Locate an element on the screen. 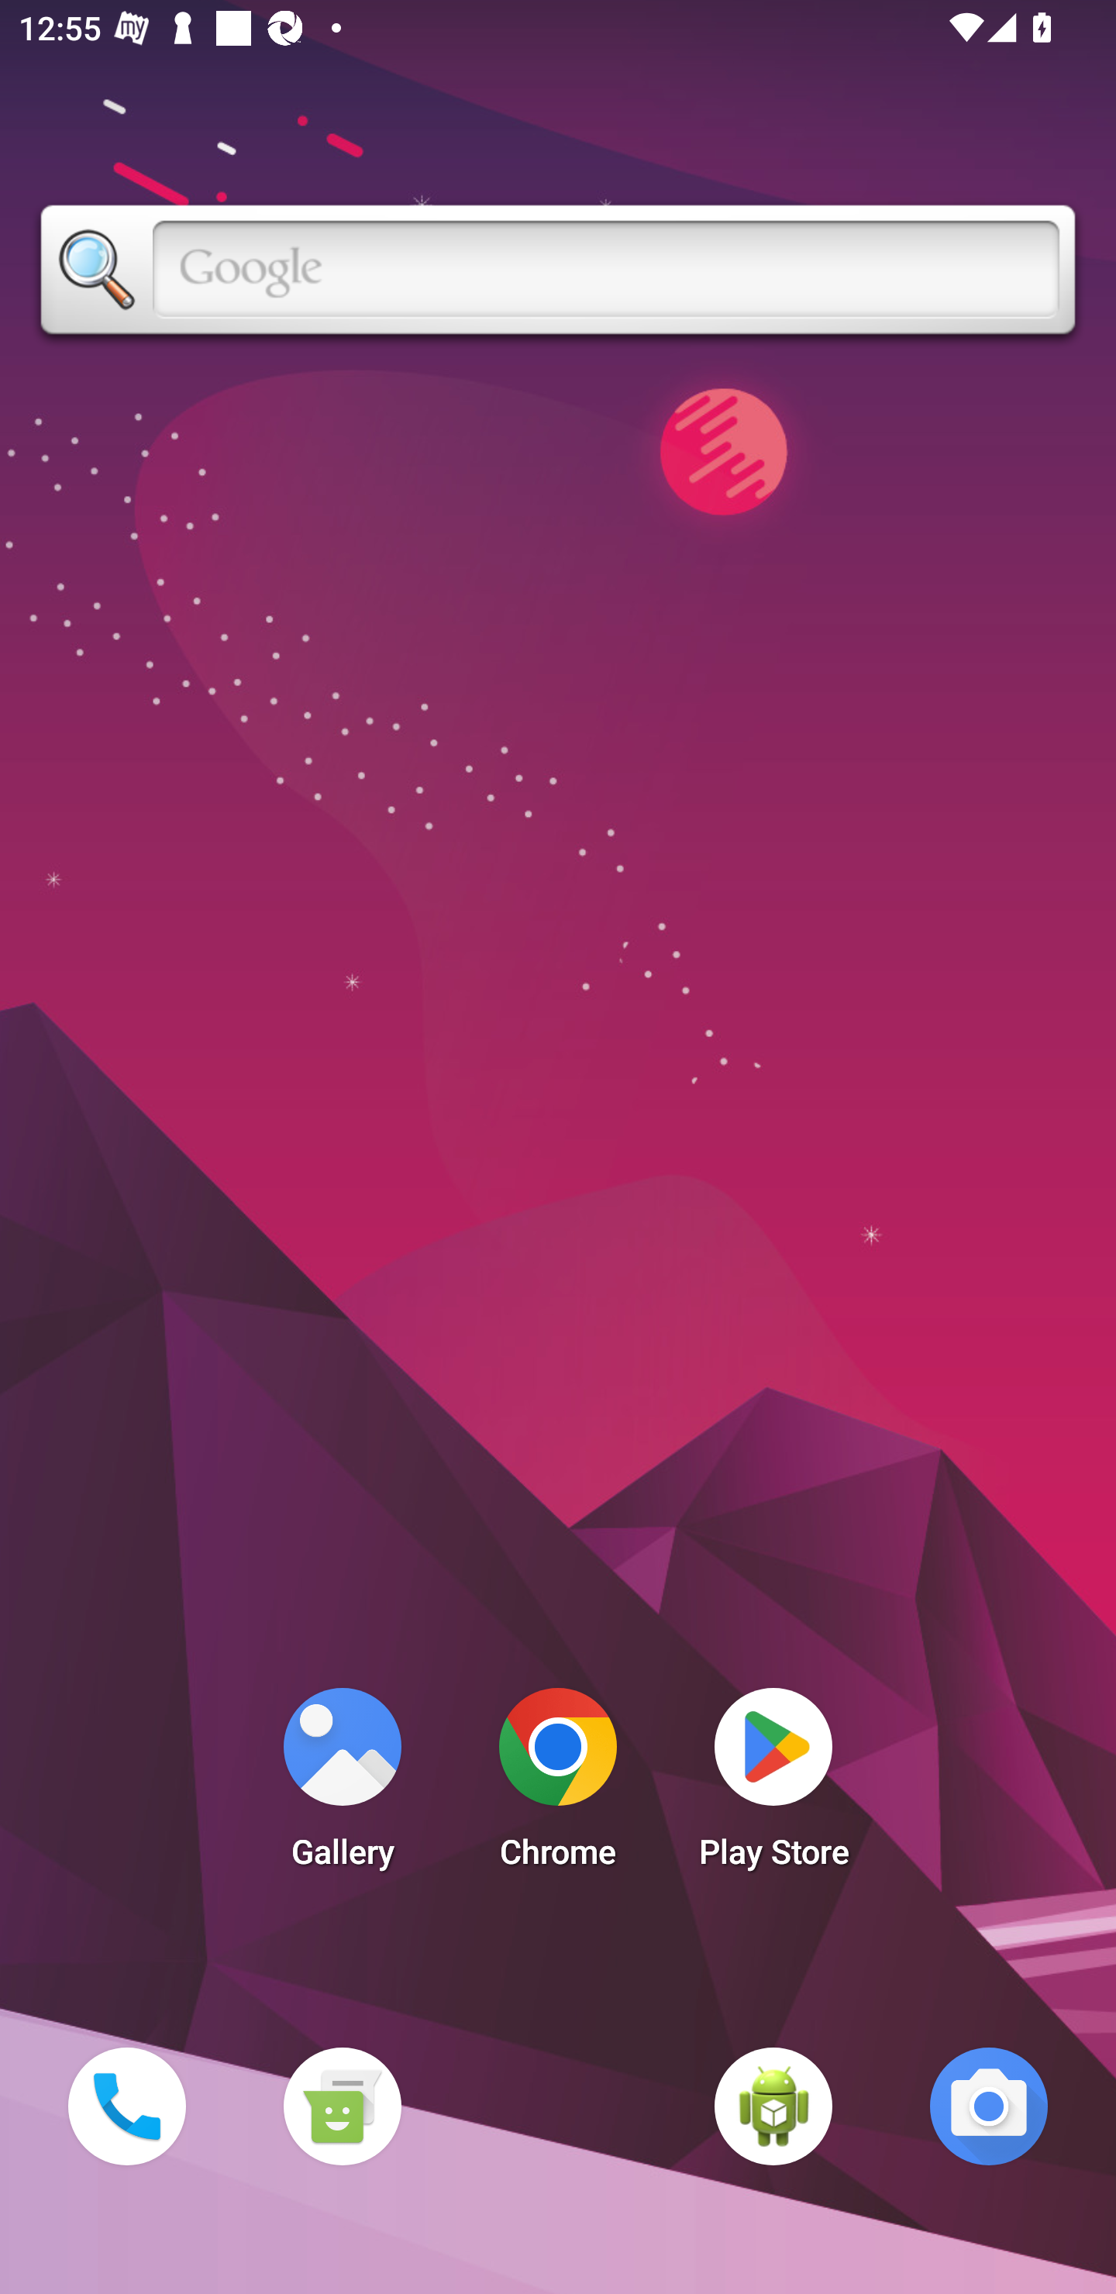  Camera is located at coordinates (989, 2106).